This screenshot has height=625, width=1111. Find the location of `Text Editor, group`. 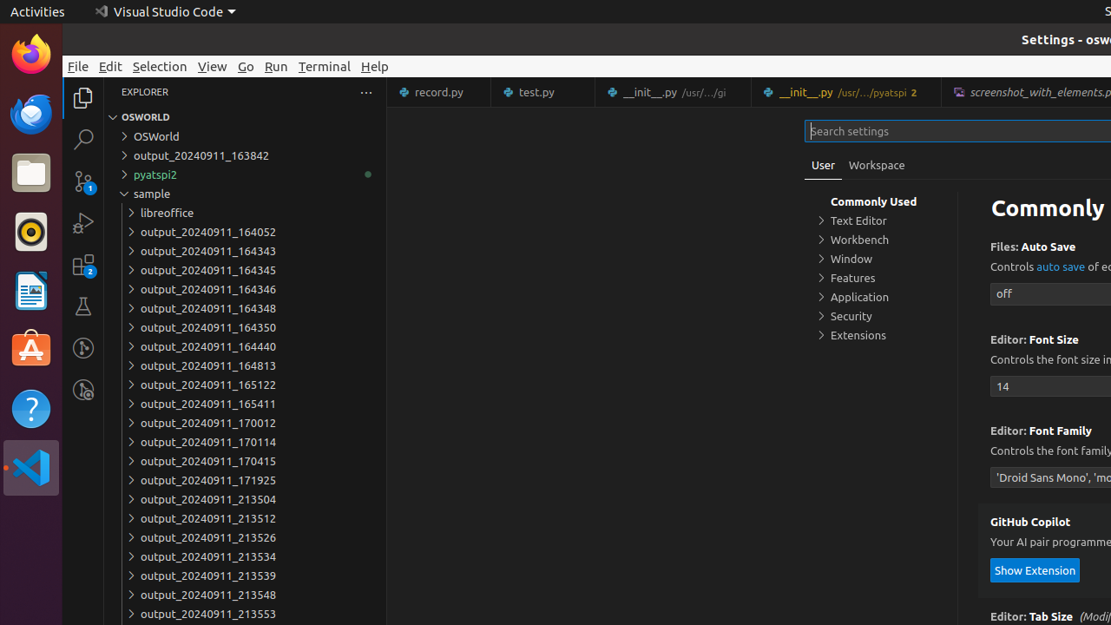

Text Editor, group is located at coordinates (881, 220).